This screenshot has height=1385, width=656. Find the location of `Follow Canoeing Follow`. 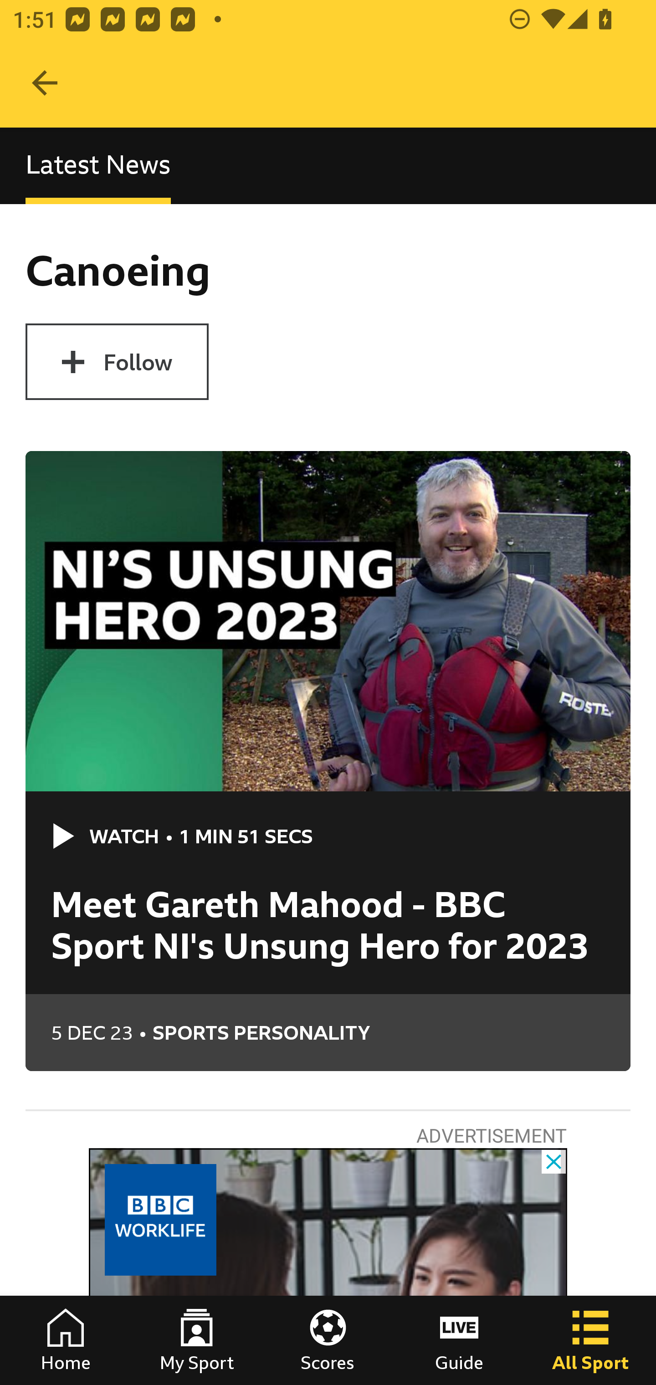

Follow Canoeing Follow is located at coordinates (117, 362).